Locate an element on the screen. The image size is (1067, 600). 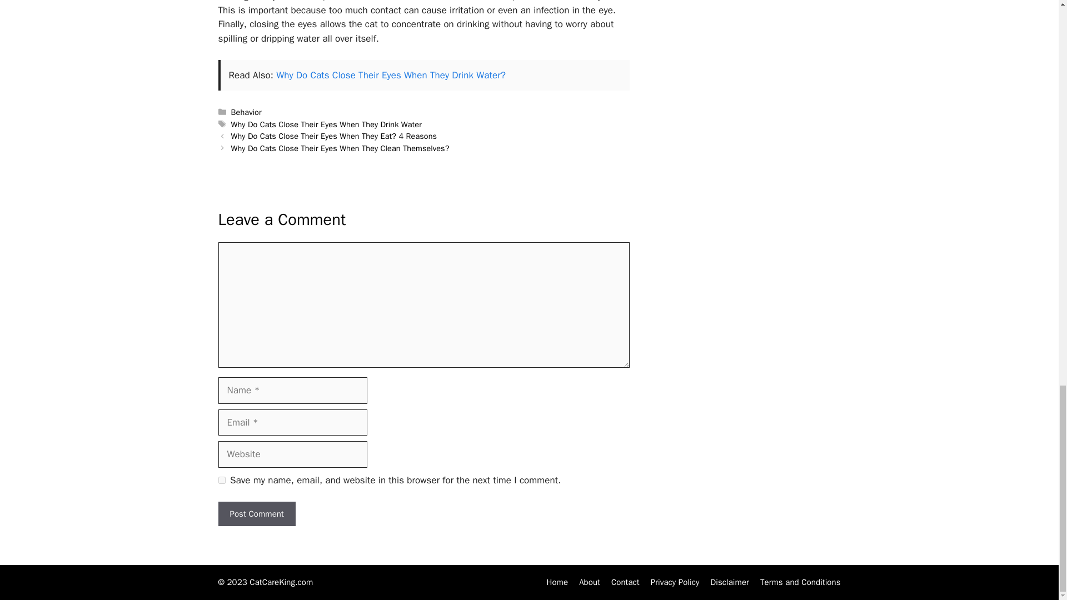
Why Do Cats Close Their Eyes When They Drink Water is located at coordinates (326, 124).